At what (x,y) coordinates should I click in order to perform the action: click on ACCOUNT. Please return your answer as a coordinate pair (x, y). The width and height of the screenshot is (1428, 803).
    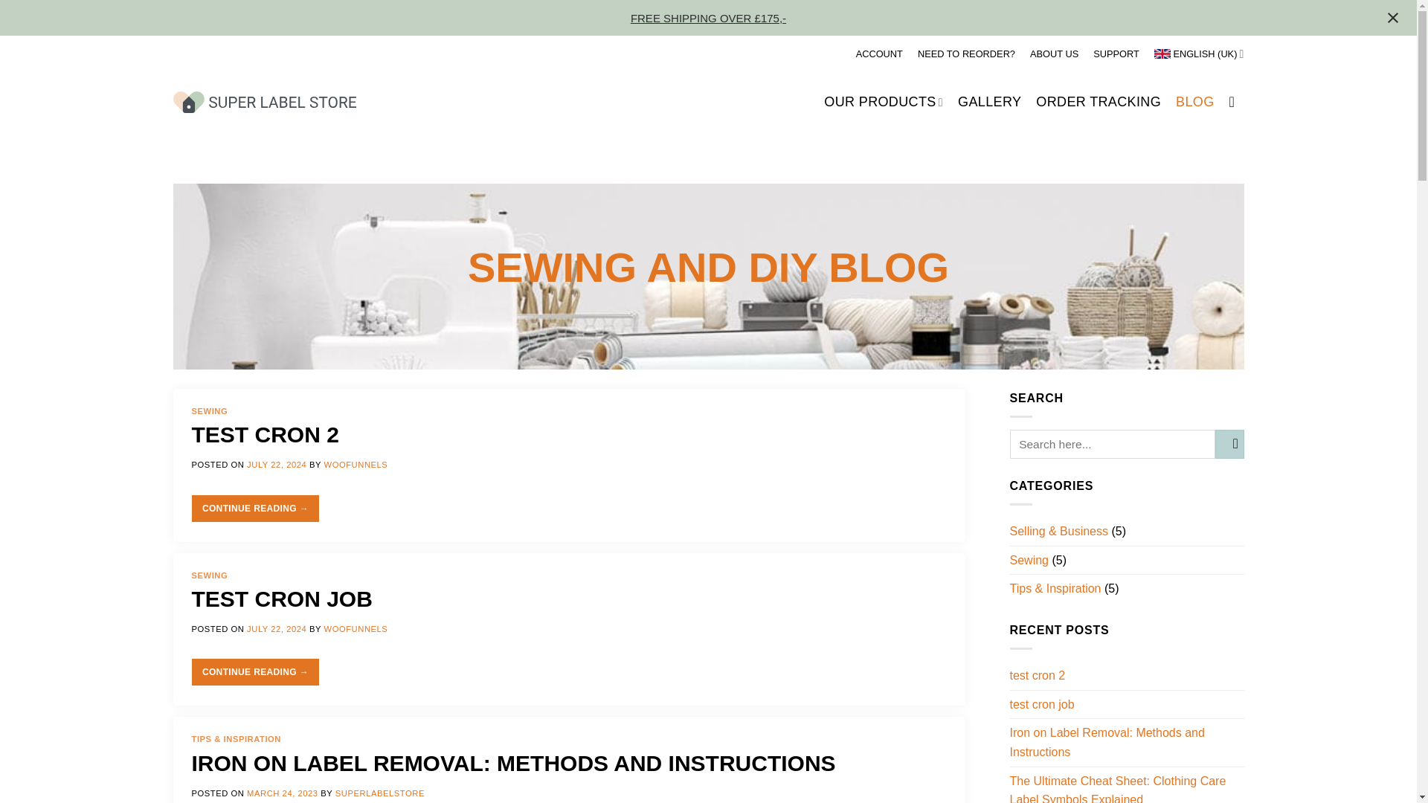
    Looking at the image, I should click on (879, 54).